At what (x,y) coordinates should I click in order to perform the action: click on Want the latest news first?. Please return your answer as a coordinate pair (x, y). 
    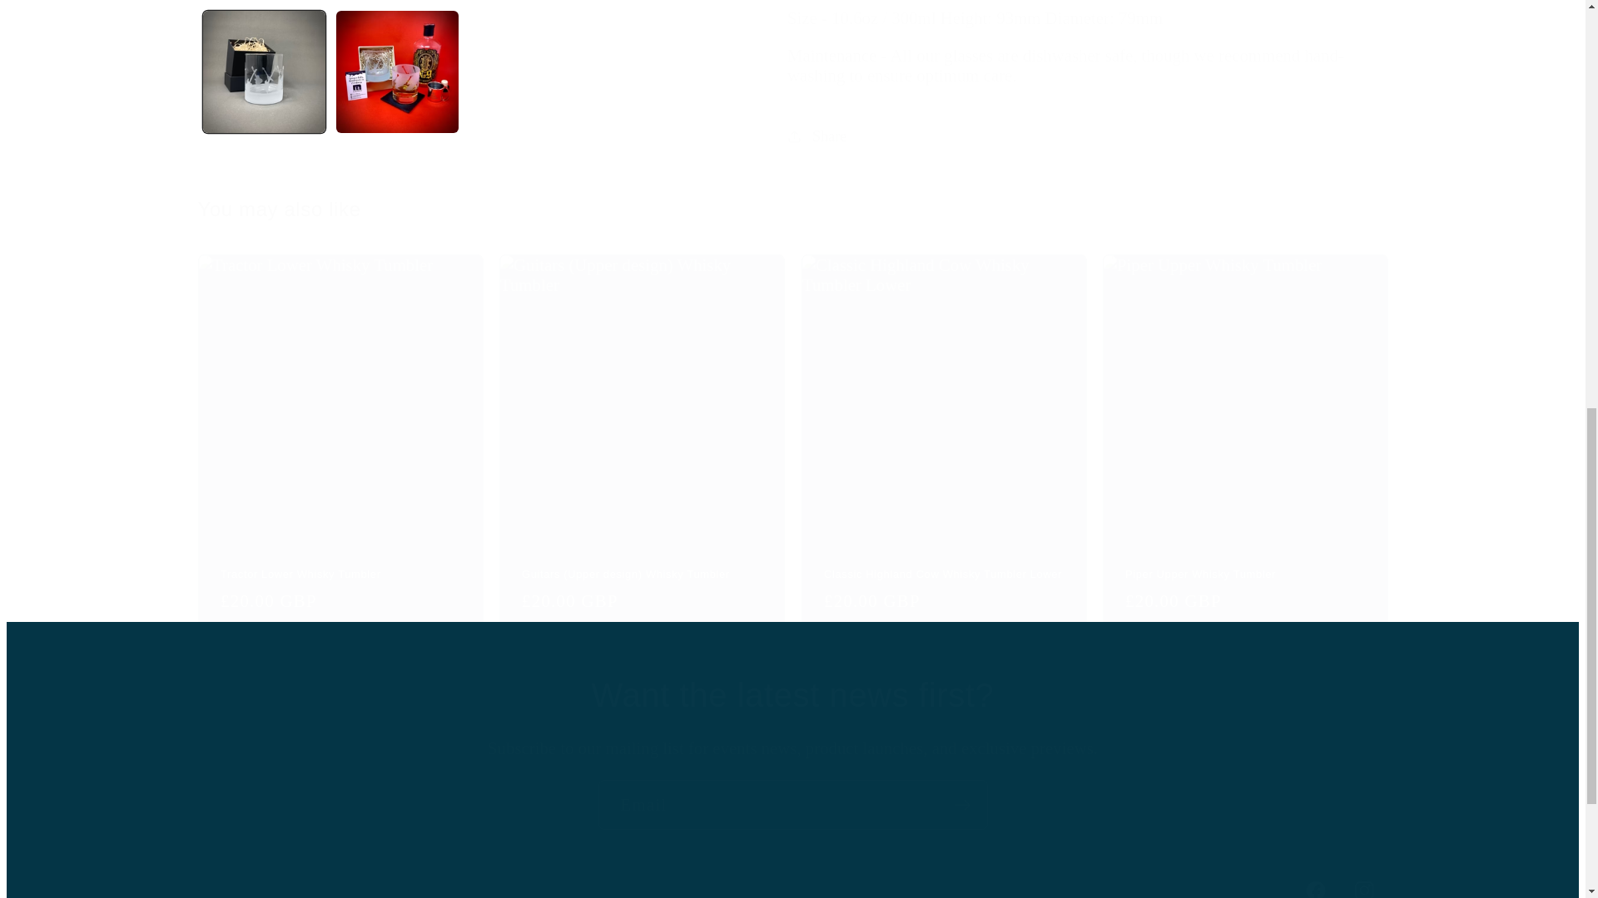
    Looking at the image, I should click on (792, 695).